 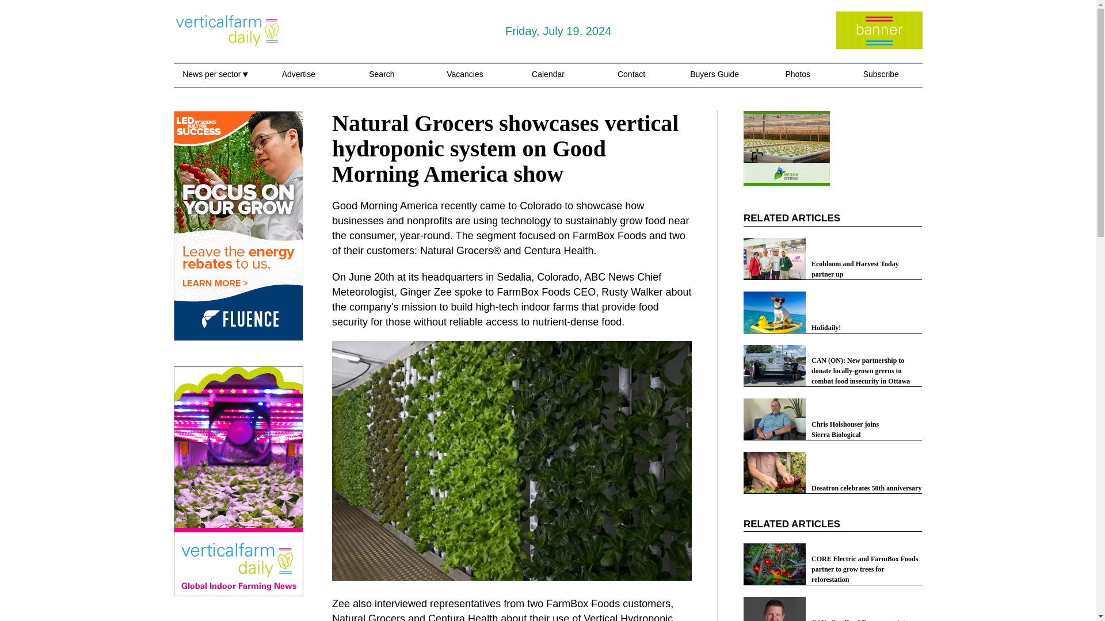 What do you see at coordinates (298, 80) in the screenshot?
I see `Advertise` at bounding box center [298, 80].